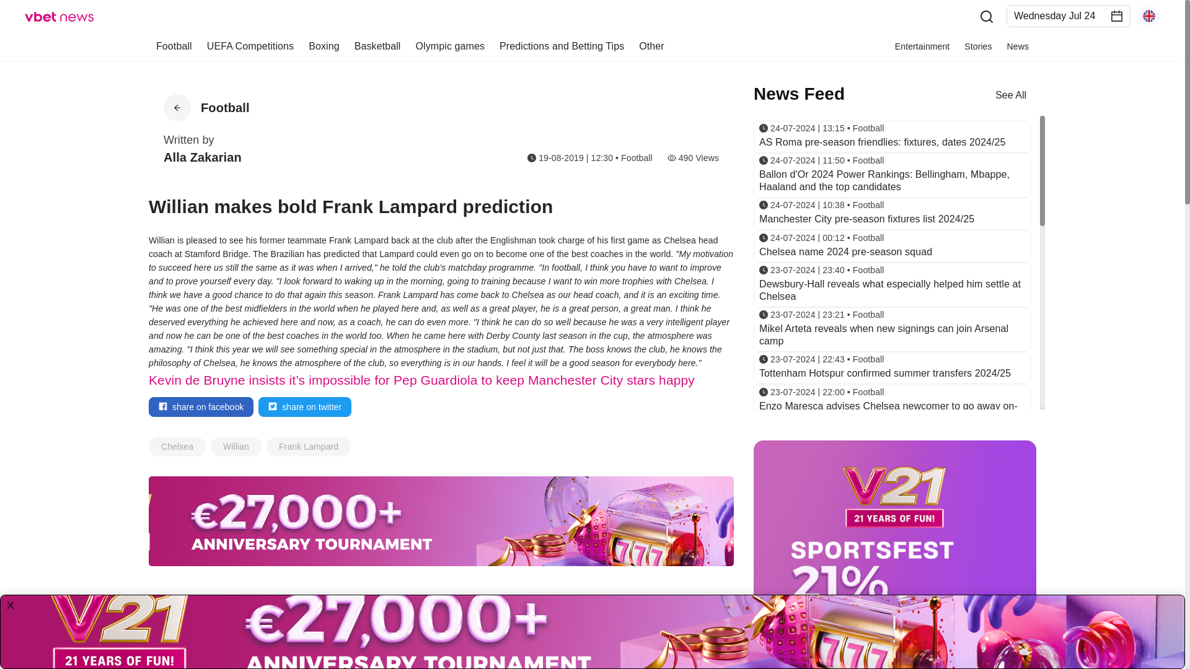 Image resolution: width=1190 pixels, height=669 pixels. I want to click on share on facebook, so click(201, 406).